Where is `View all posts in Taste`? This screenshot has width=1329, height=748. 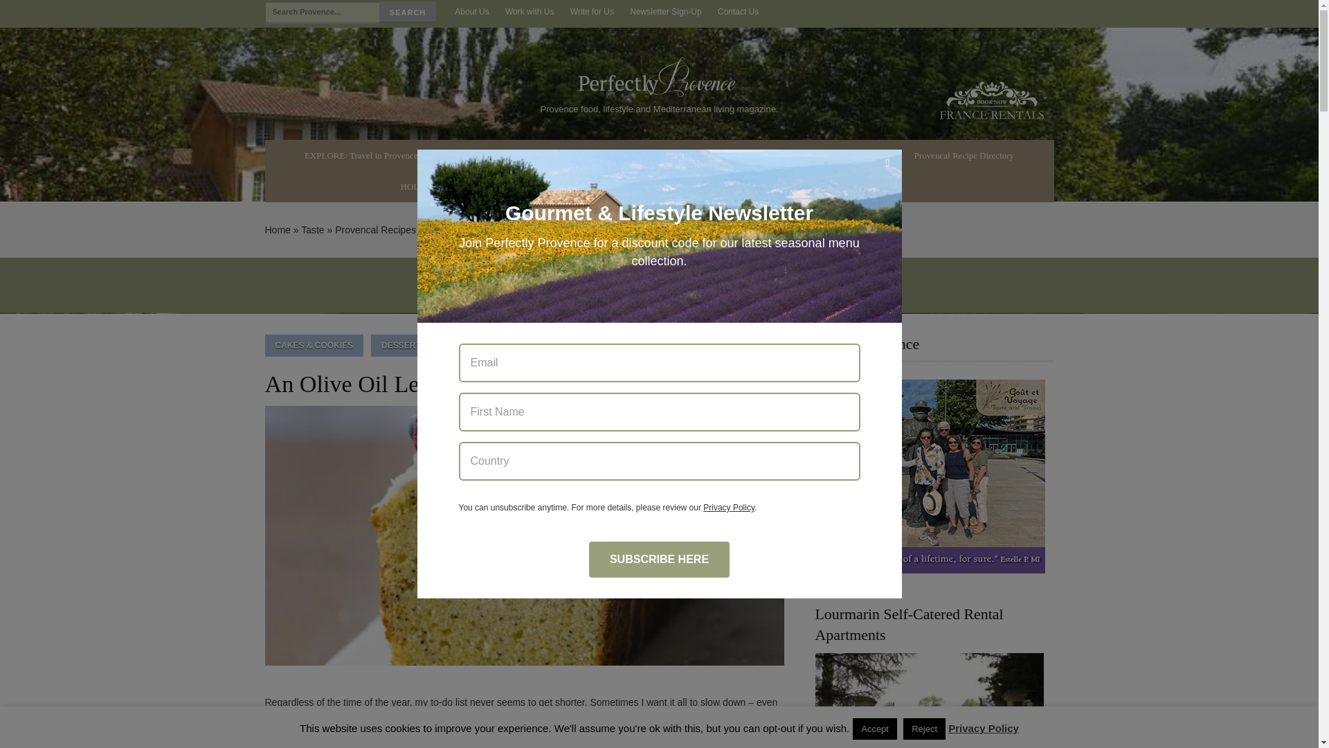 View all posts in Taste is located at coordinates (712, 345).